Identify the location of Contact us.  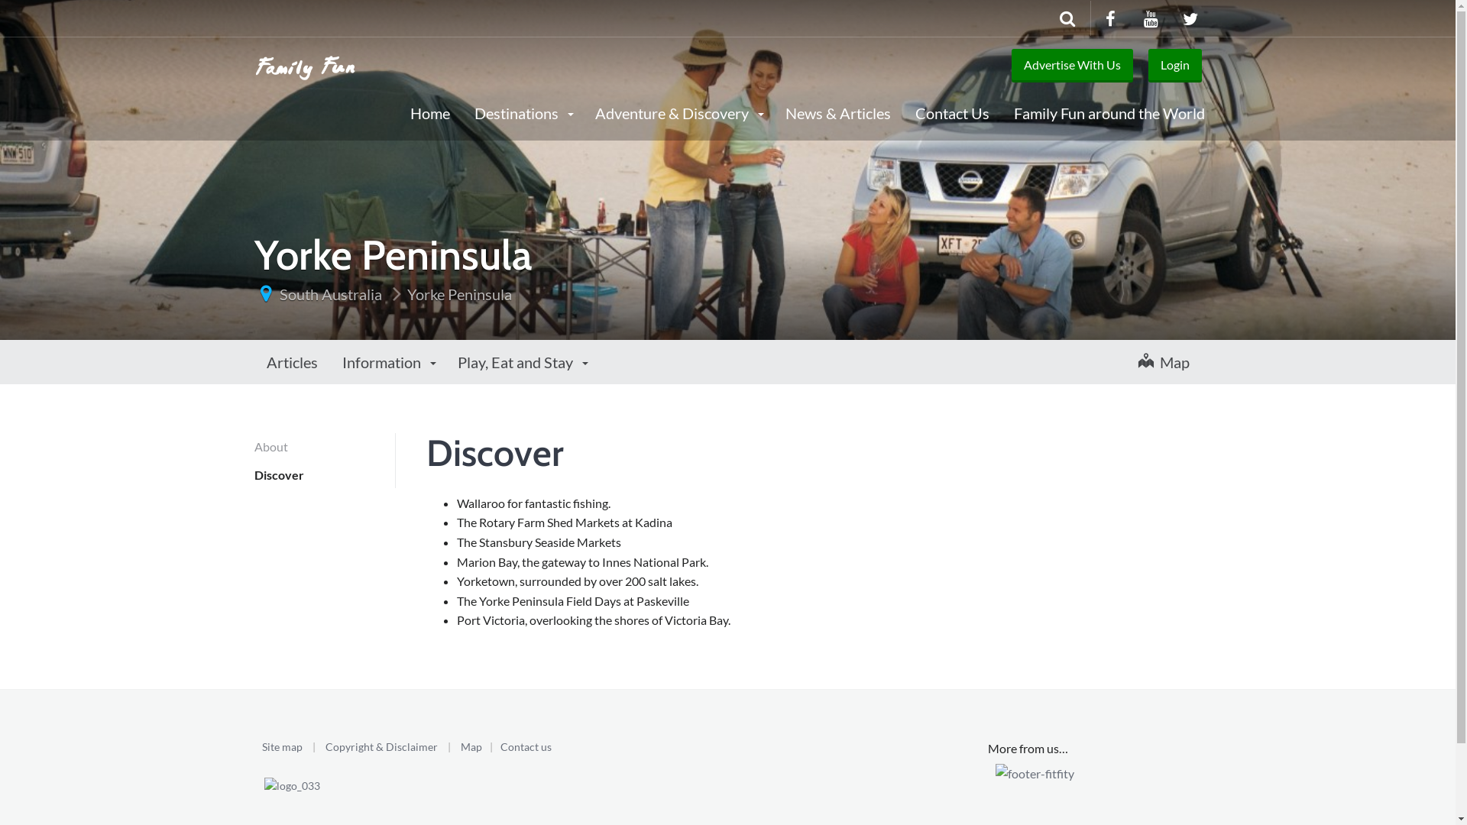
(526, 747).